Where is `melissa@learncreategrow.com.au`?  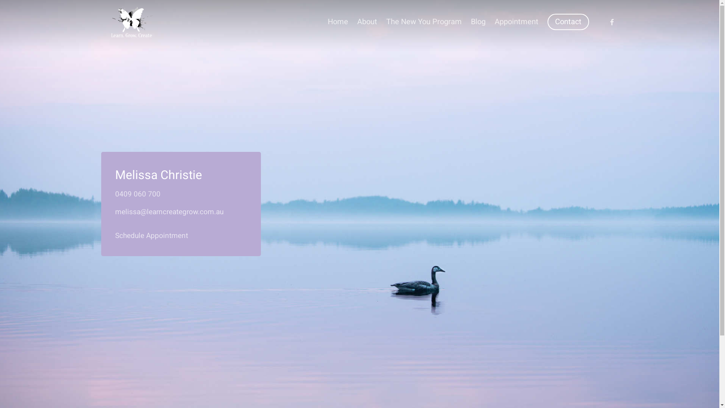 melissa@learncreategrow.com.au is located at coordinates (169, 212).